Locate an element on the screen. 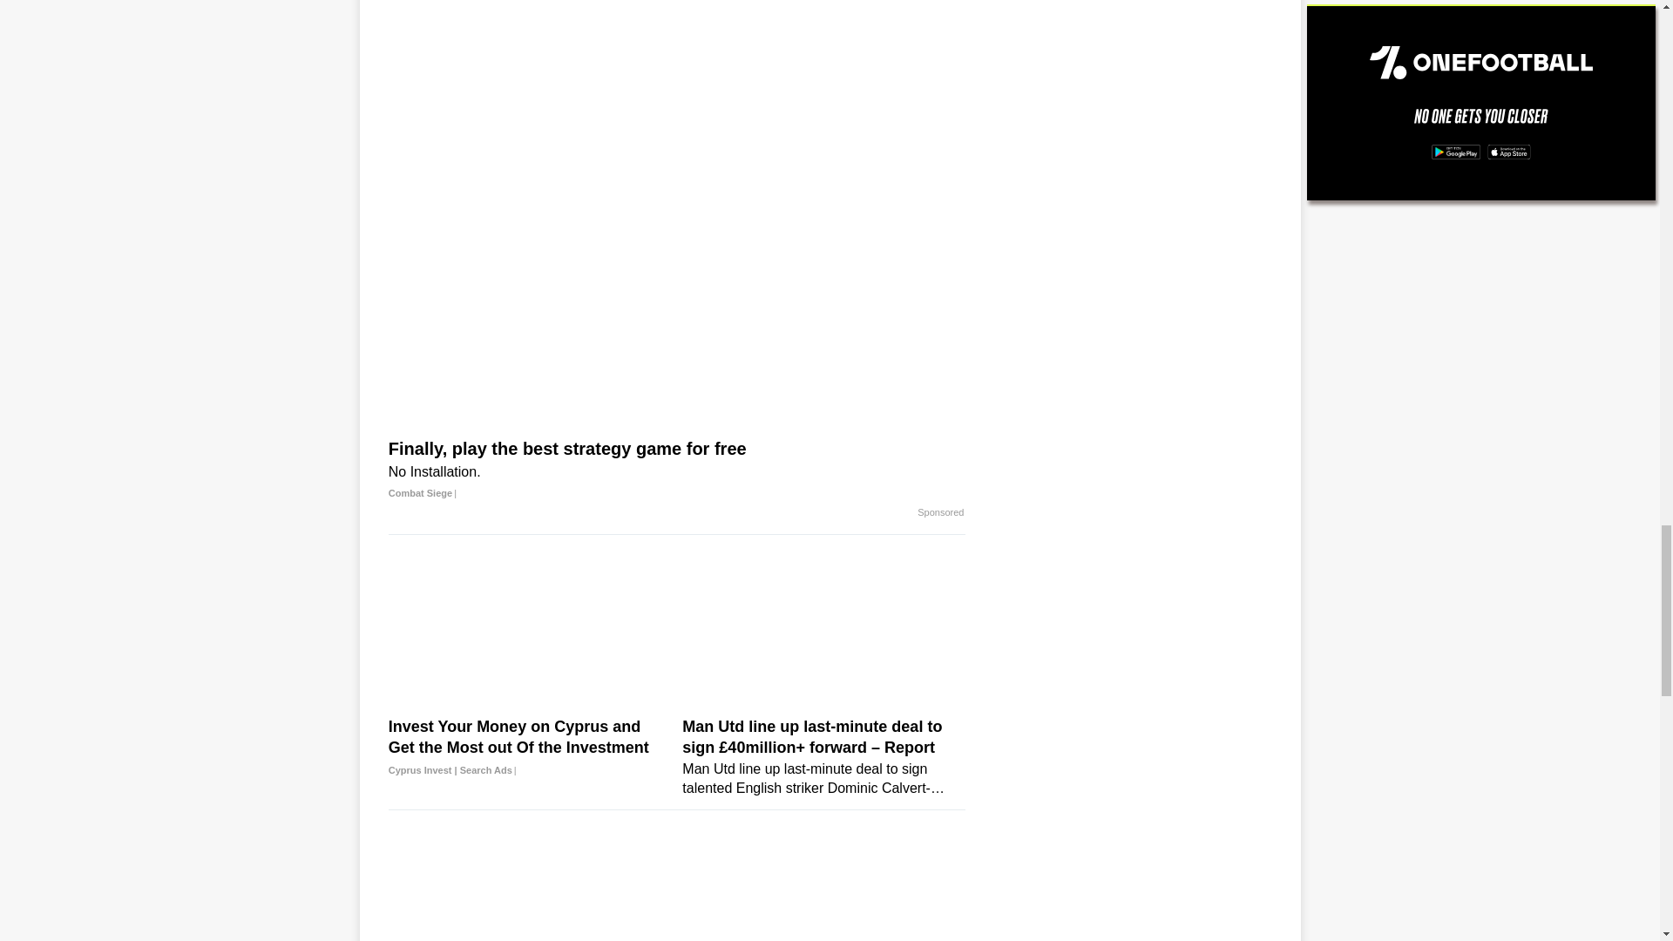  Sponsored is located at coordinates (939, 513).